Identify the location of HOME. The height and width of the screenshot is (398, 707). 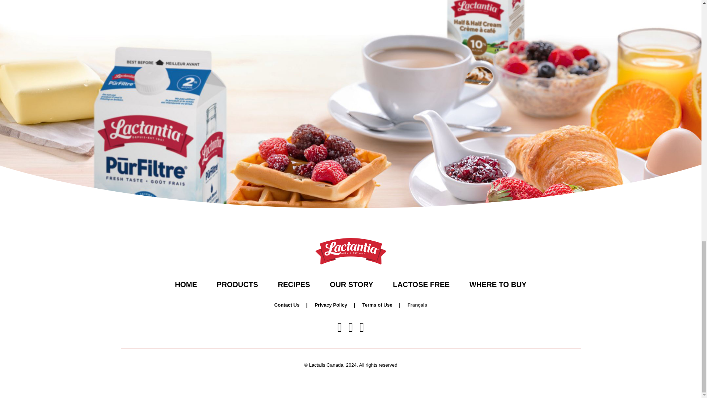
(186, 284).